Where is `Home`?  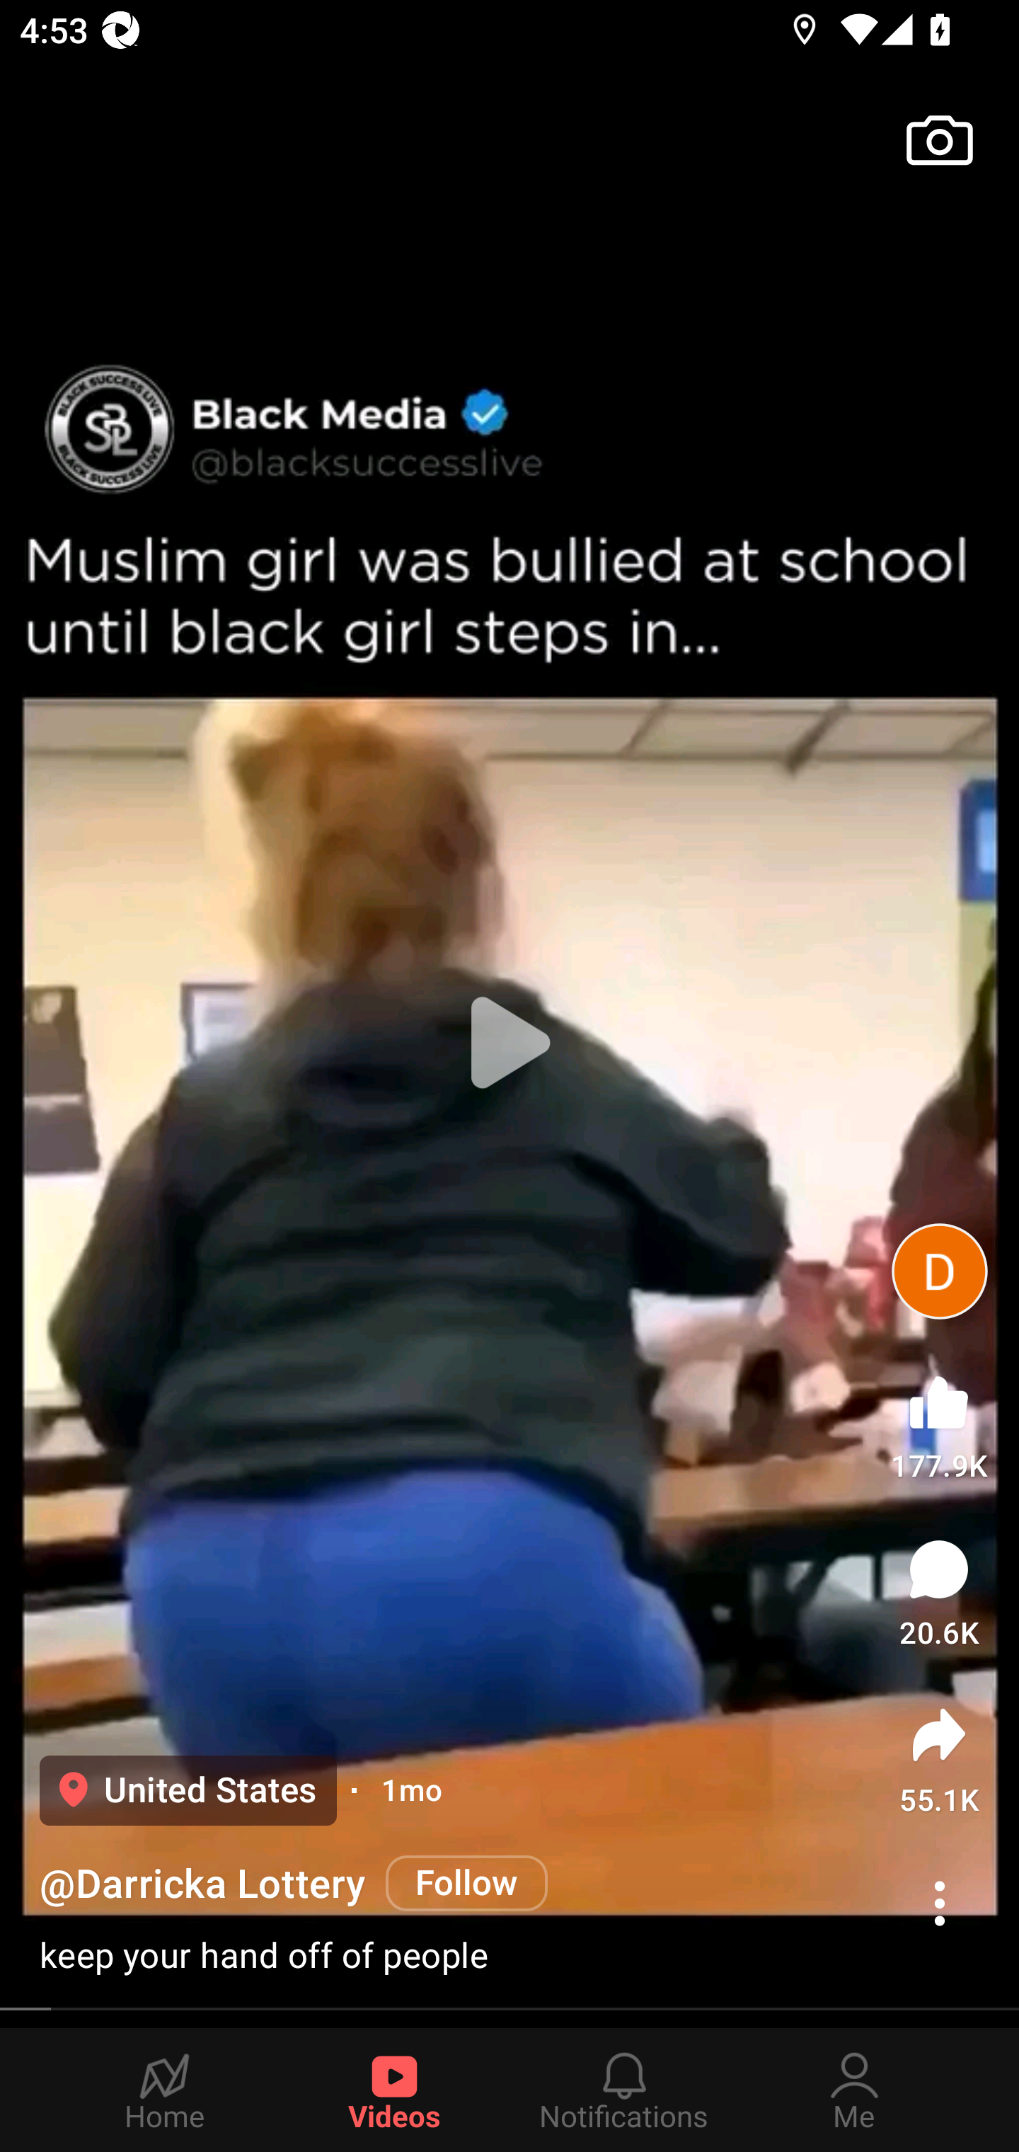 Home is located at coordinates (164, 2090).